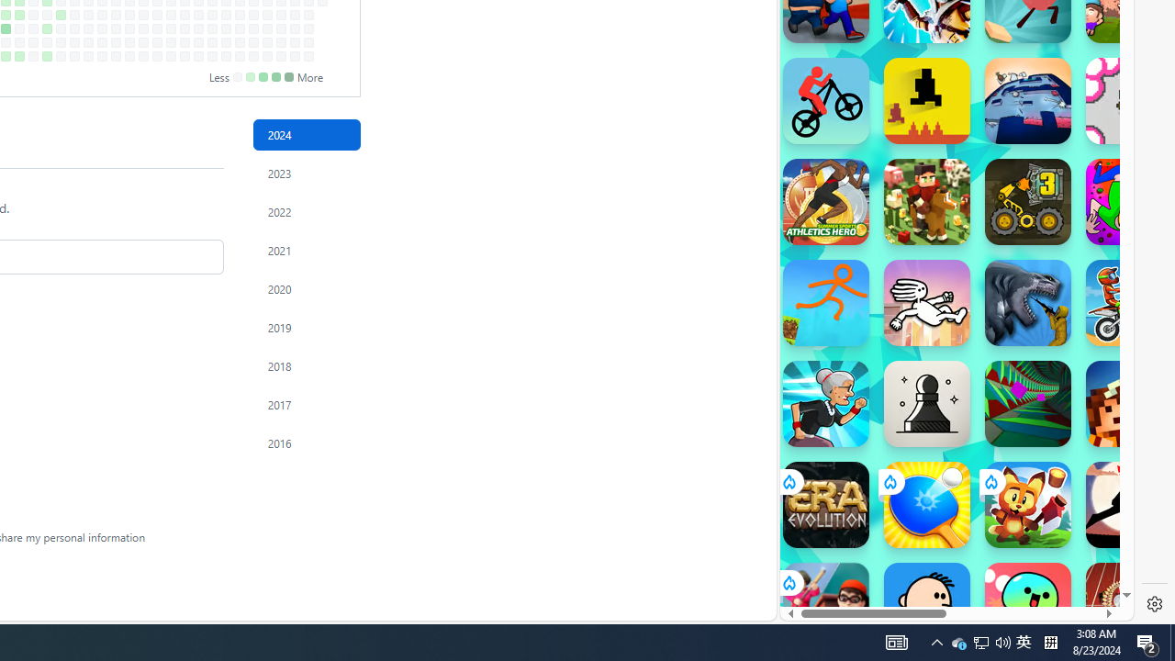  I want to click on 1 contribution on July 24th., so click(6, 15).